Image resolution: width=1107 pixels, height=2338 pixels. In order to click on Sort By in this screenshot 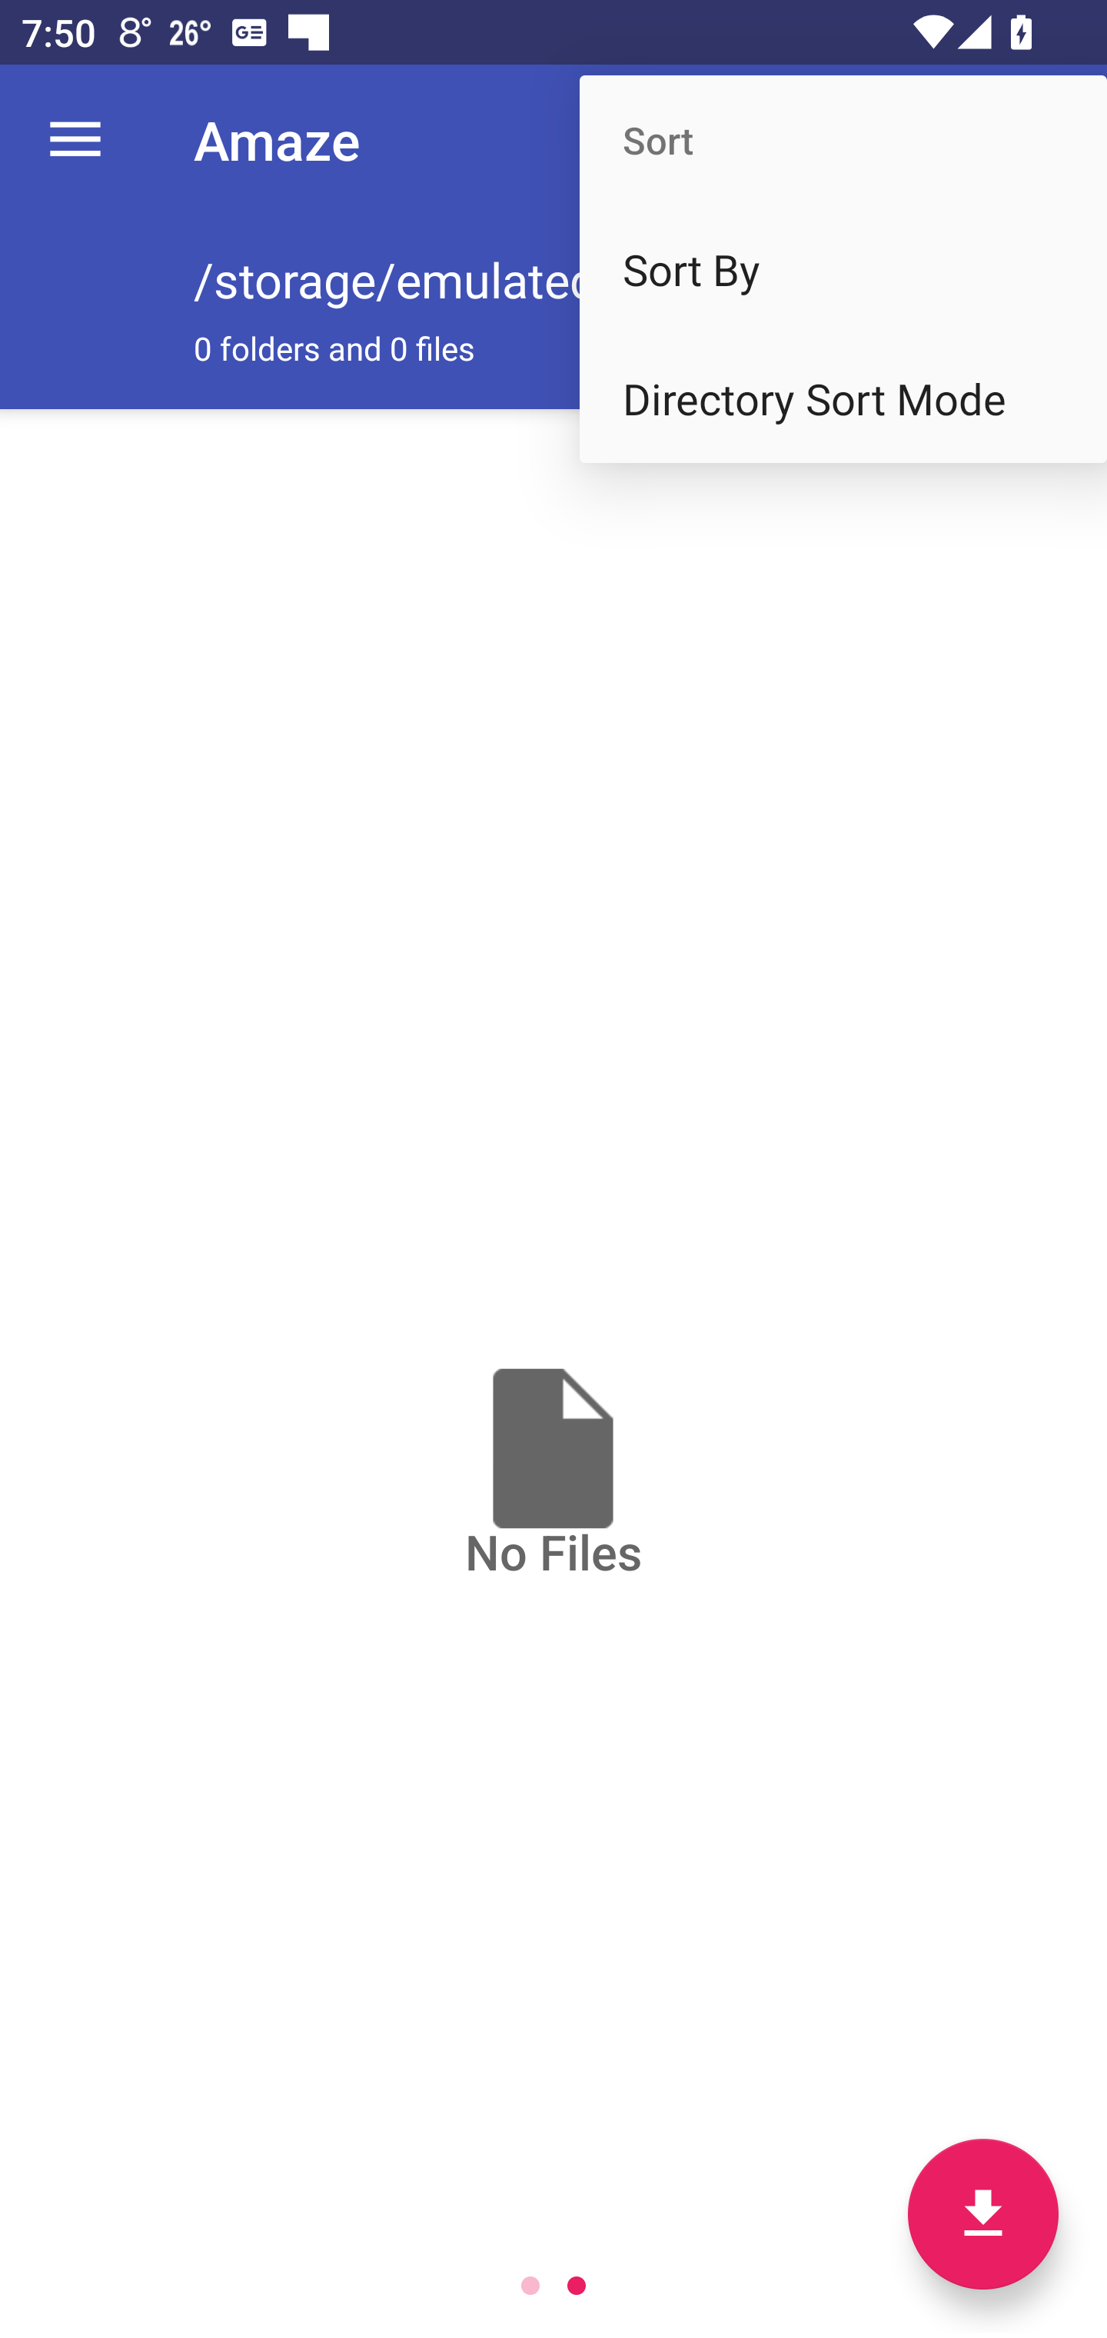, I will do `click(843, 269)`.